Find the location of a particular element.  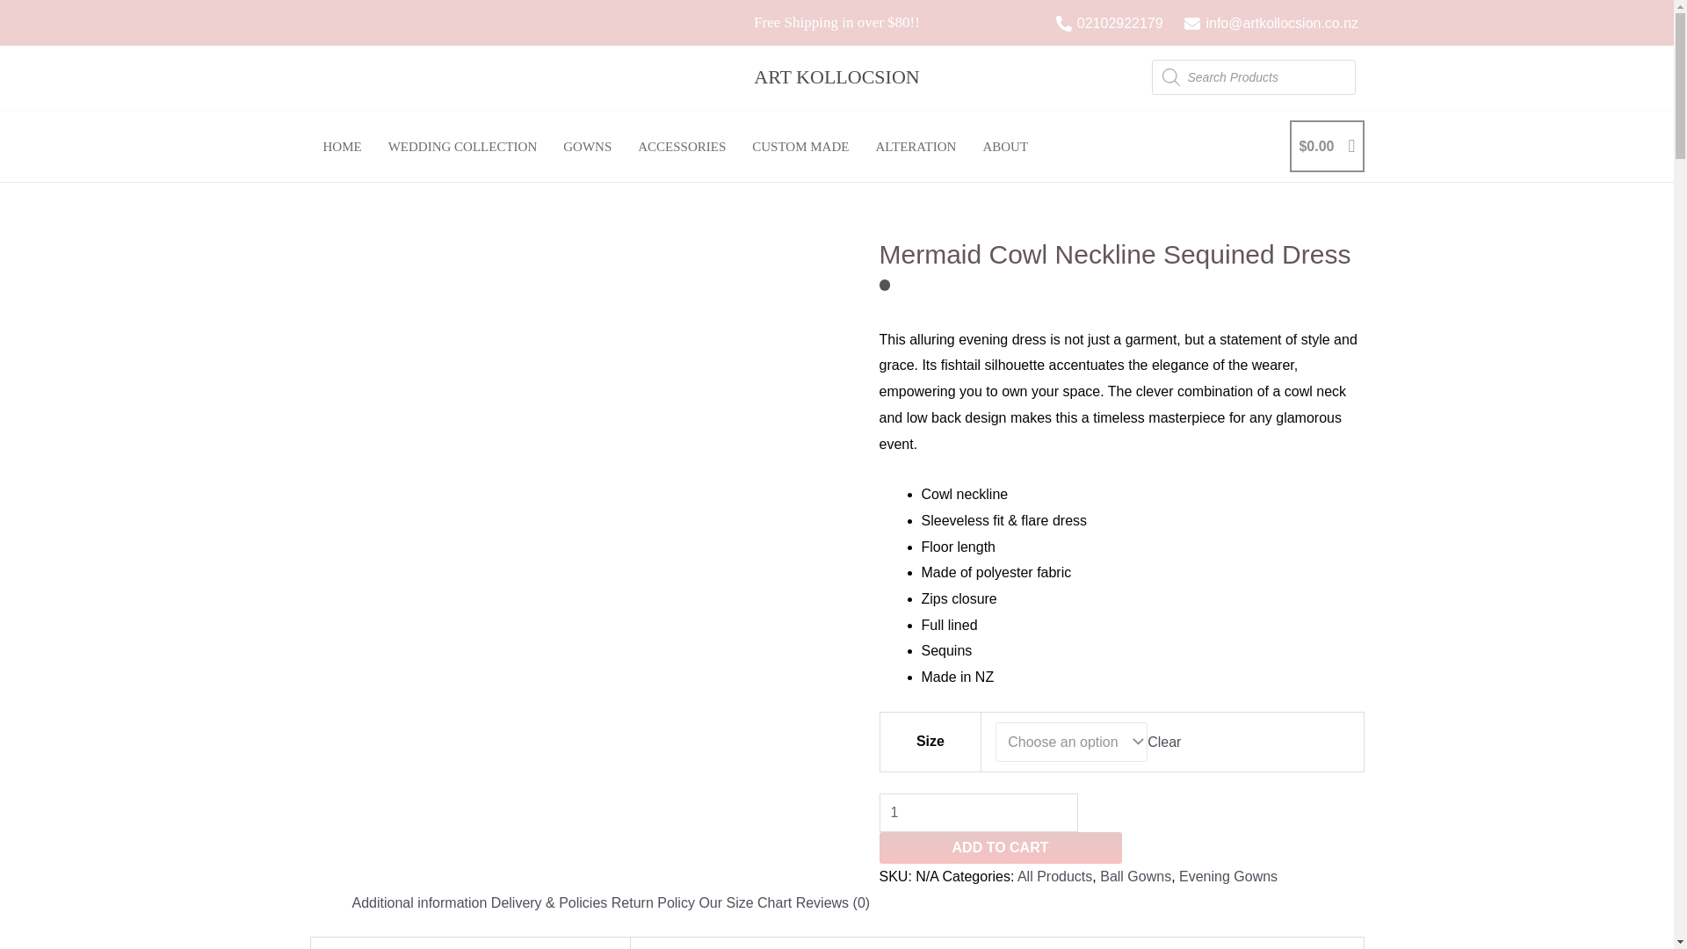

1 is located at coordinates (978, 812).